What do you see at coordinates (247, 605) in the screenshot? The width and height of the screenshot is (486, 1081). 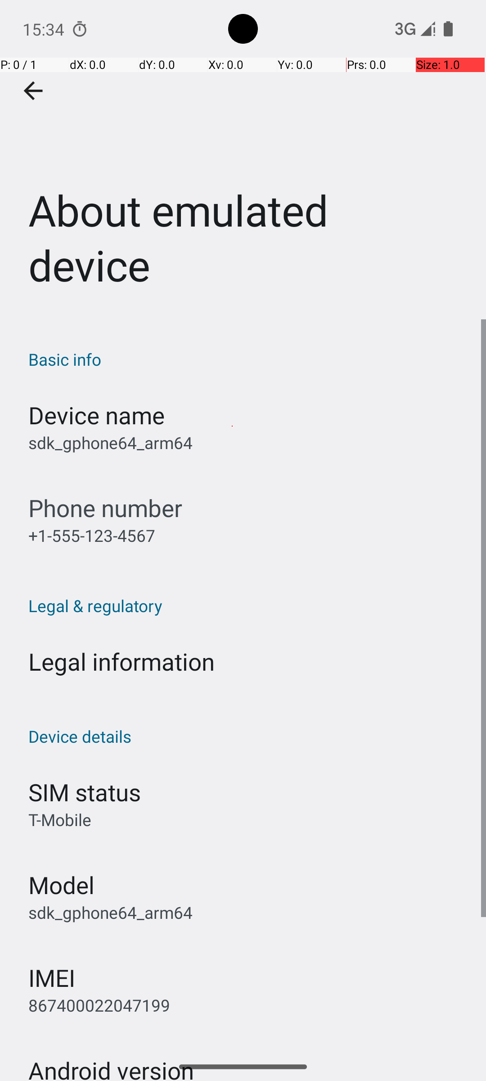 I see `Legal & regulatory` at bounding box center [247, 605].